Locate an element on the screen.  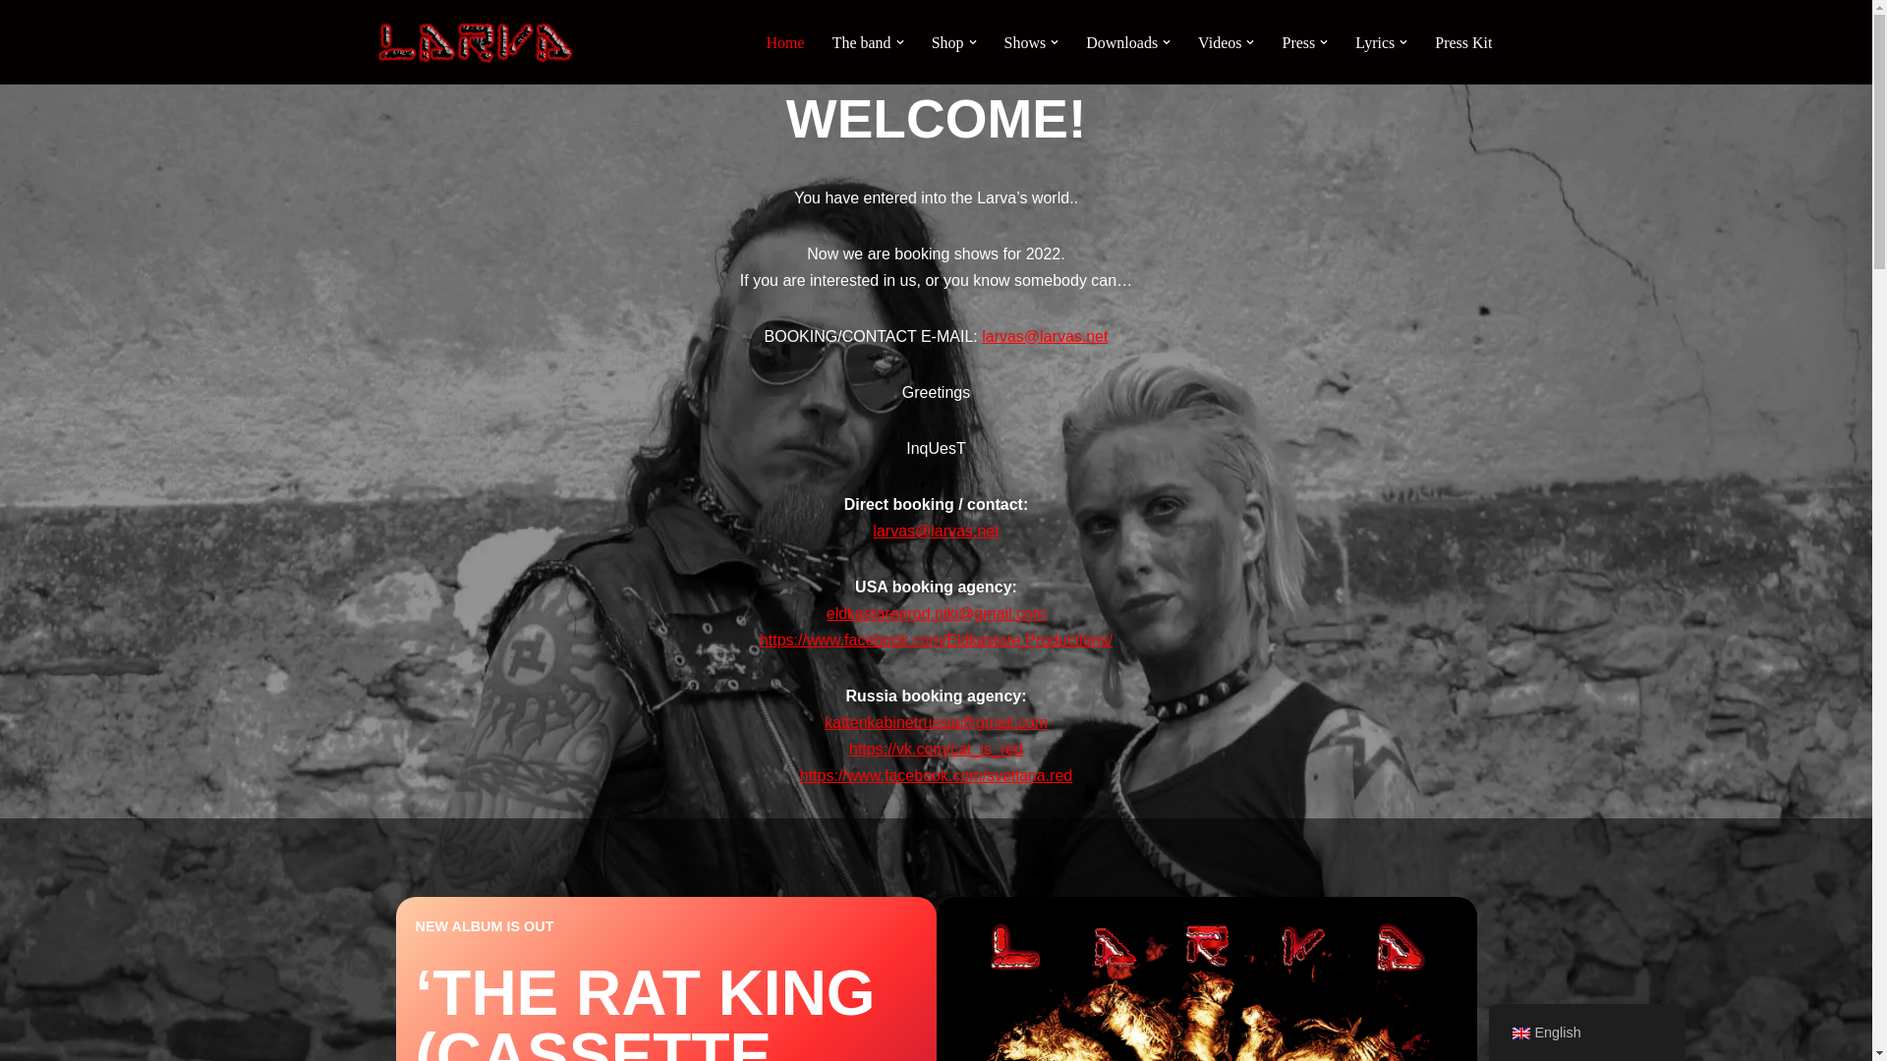
Downloads is located at coordinates (1122, 43).